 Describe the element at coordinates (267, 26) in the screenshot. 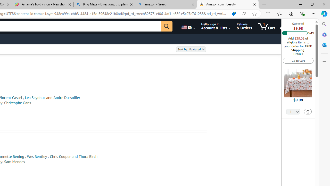

I see `1 item in cart` at that location.